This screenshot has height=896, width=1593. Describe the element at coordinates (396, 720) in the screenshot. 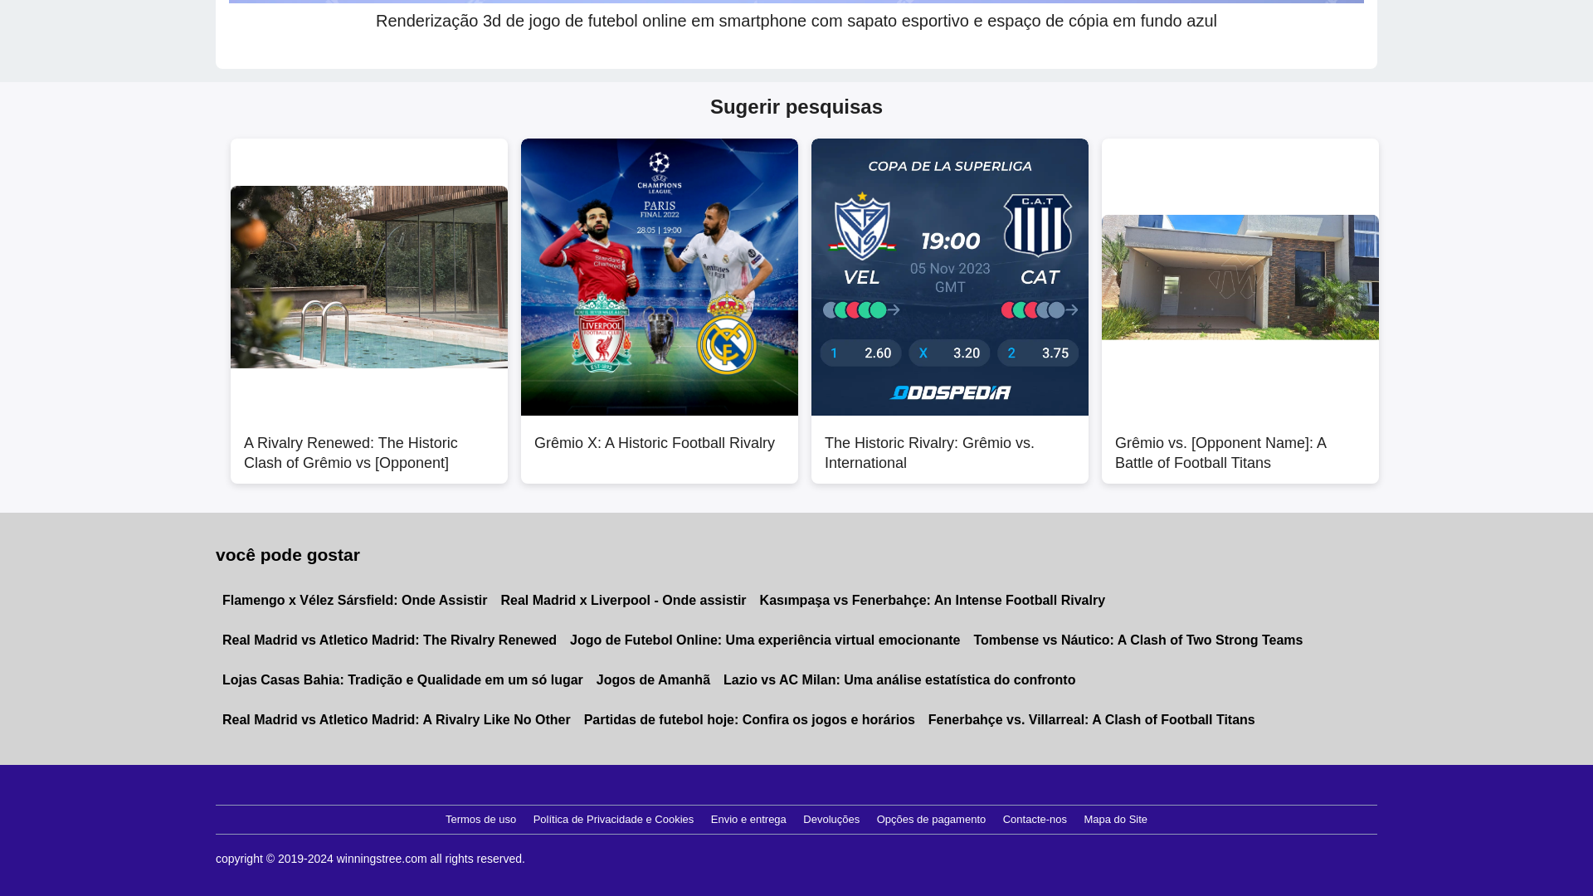

I see `Real Madrid vs Atletico Madrid: A Rivalry Like No Other` at that location.